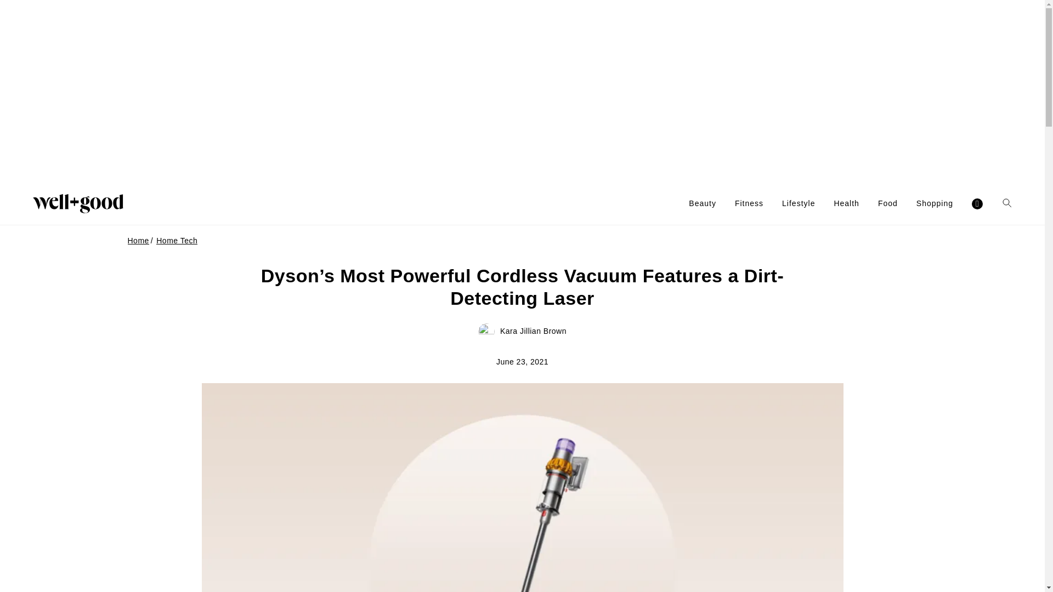 The height and width of the screenshot is (592, 1053). Describe the element at coordinates (799, 203) in the screenshot. I see `Lifestyle` at that location.